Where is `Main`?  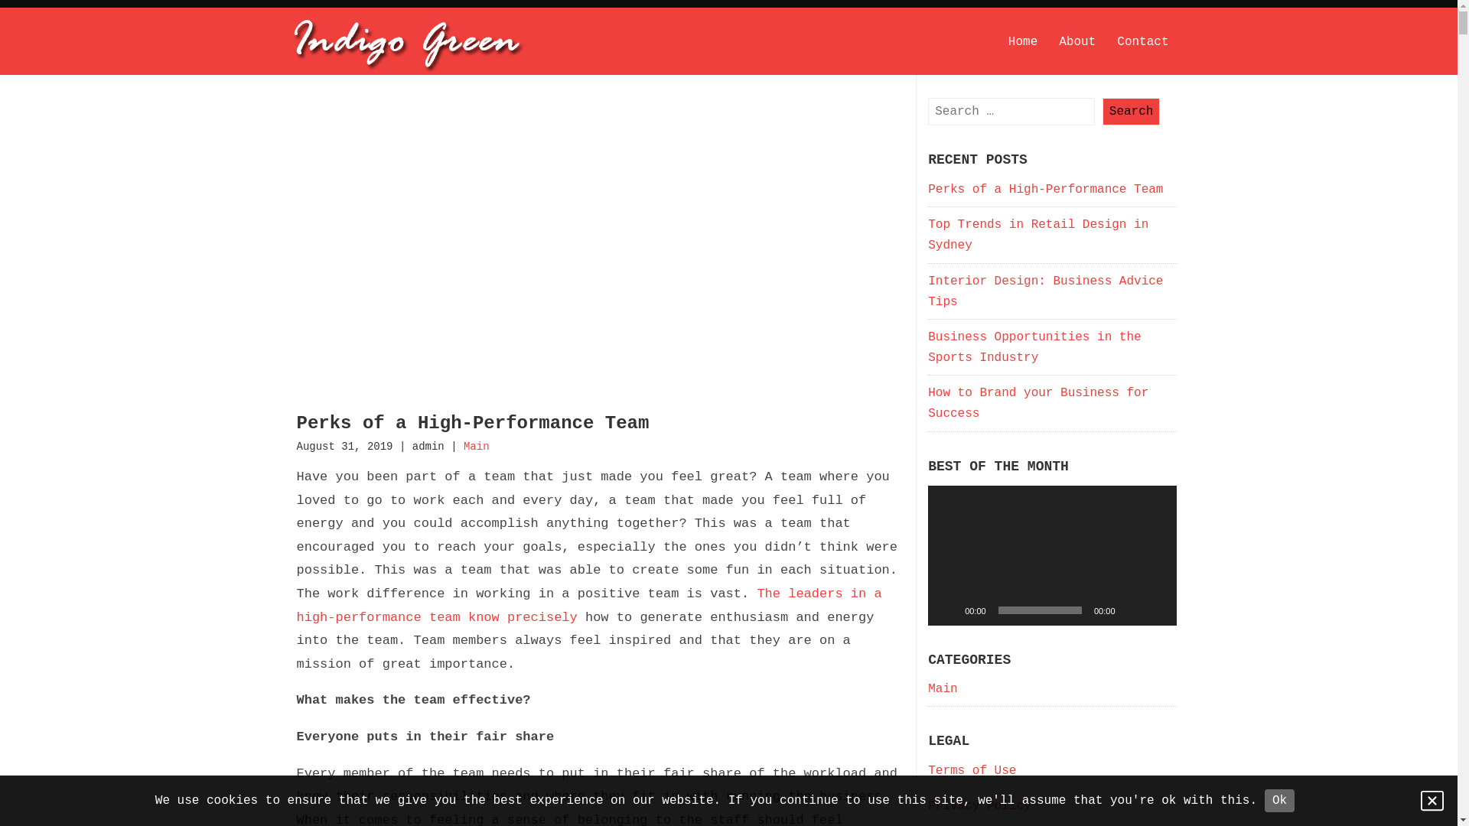 Main is located at coordinates (477, 447).